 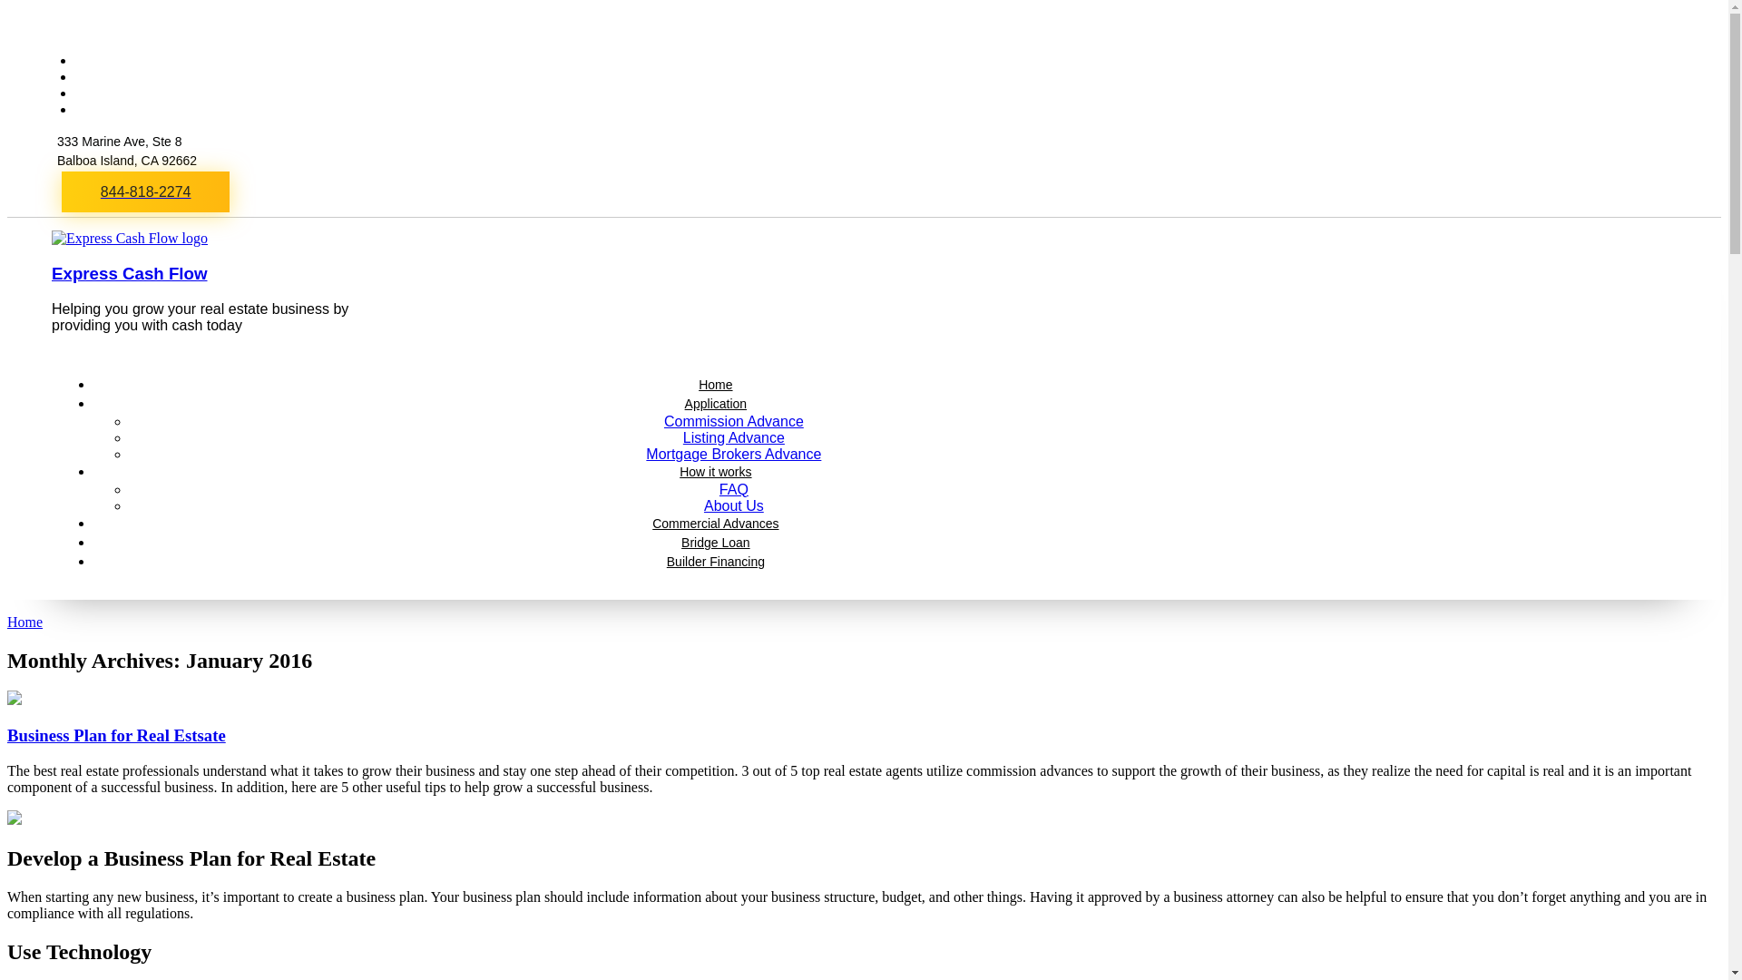 What do you see at coordinates (24, 622) in the screenshot?
I see `Home` at bounding box center [24, 622].